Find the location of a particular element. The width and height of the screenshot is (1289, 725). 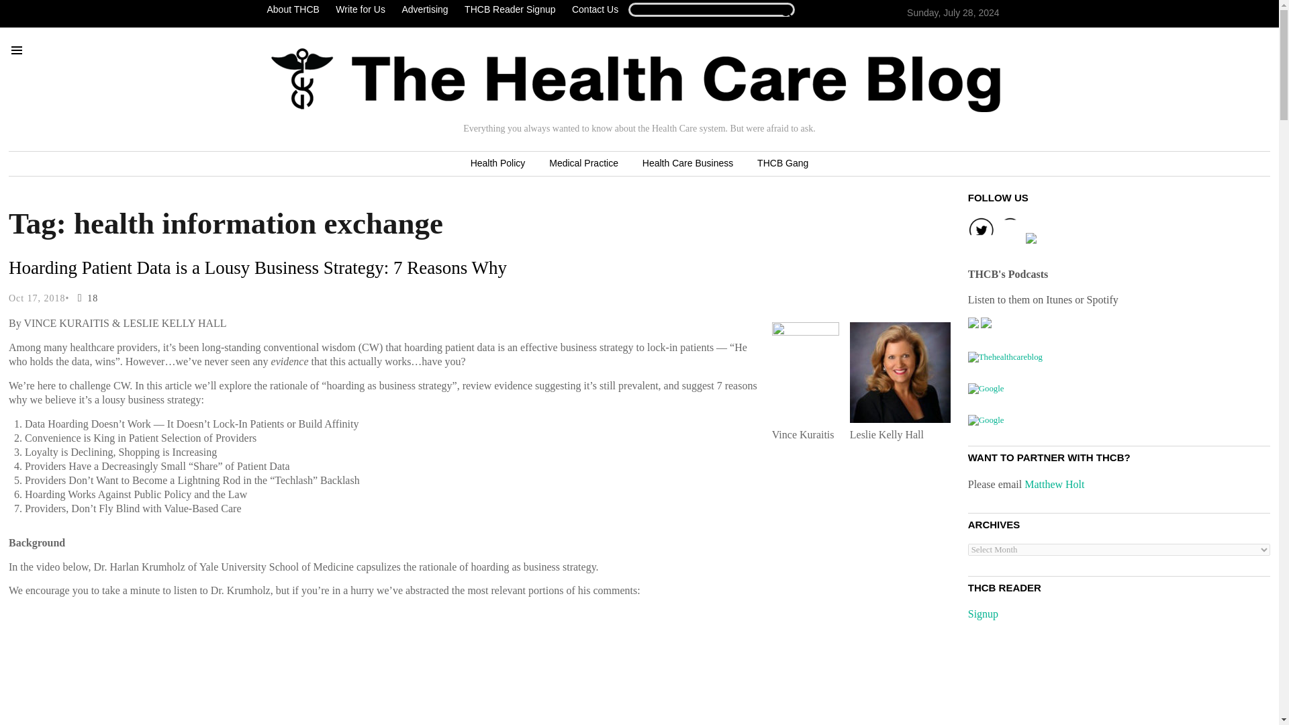

Home is located at coordinates (636, 80).